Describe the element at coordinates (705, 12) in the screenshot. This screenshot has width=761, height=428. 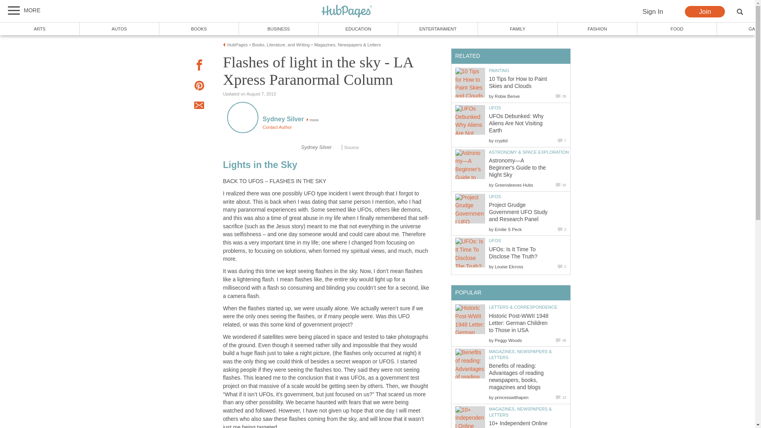
I see `Join` at that location.